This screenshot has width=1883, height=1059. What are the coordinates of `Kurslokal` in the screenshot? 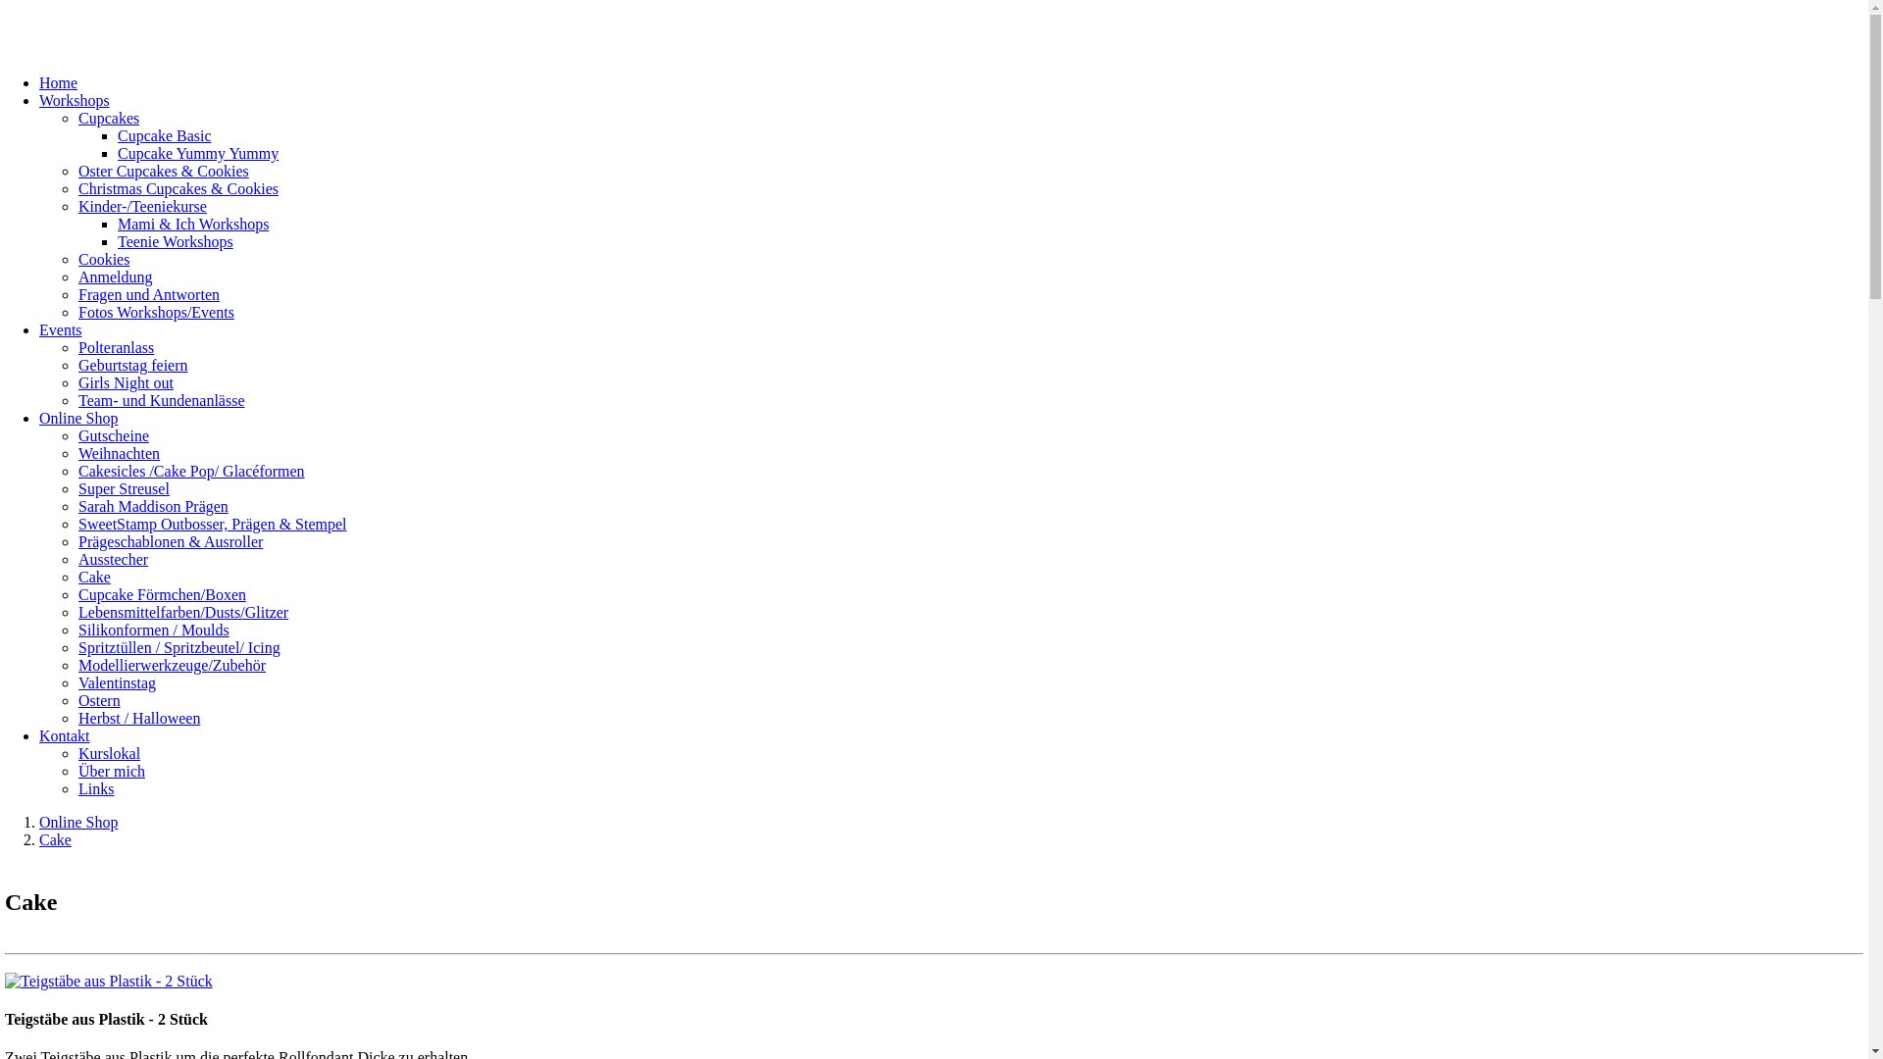 It's located at (110, 753).